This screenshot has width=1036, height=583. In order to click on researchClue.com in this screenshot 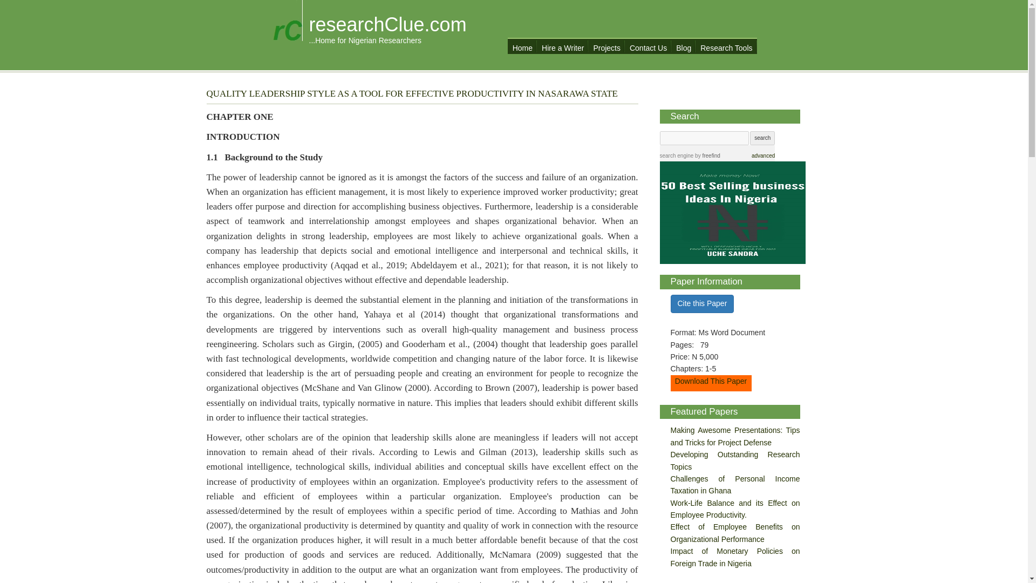, I will do `click(387, 24)`.